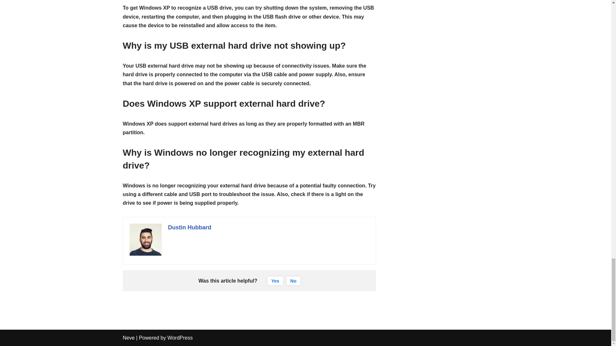  Describe the element at coordinates (190, 227) in the screenshot. I see `Dustin Hubbard` at that location.